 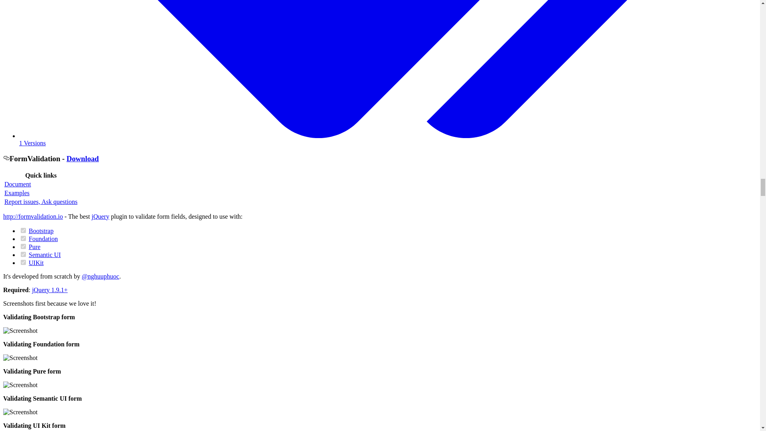 I want to click on jQuery, so click(x=100, y=216).